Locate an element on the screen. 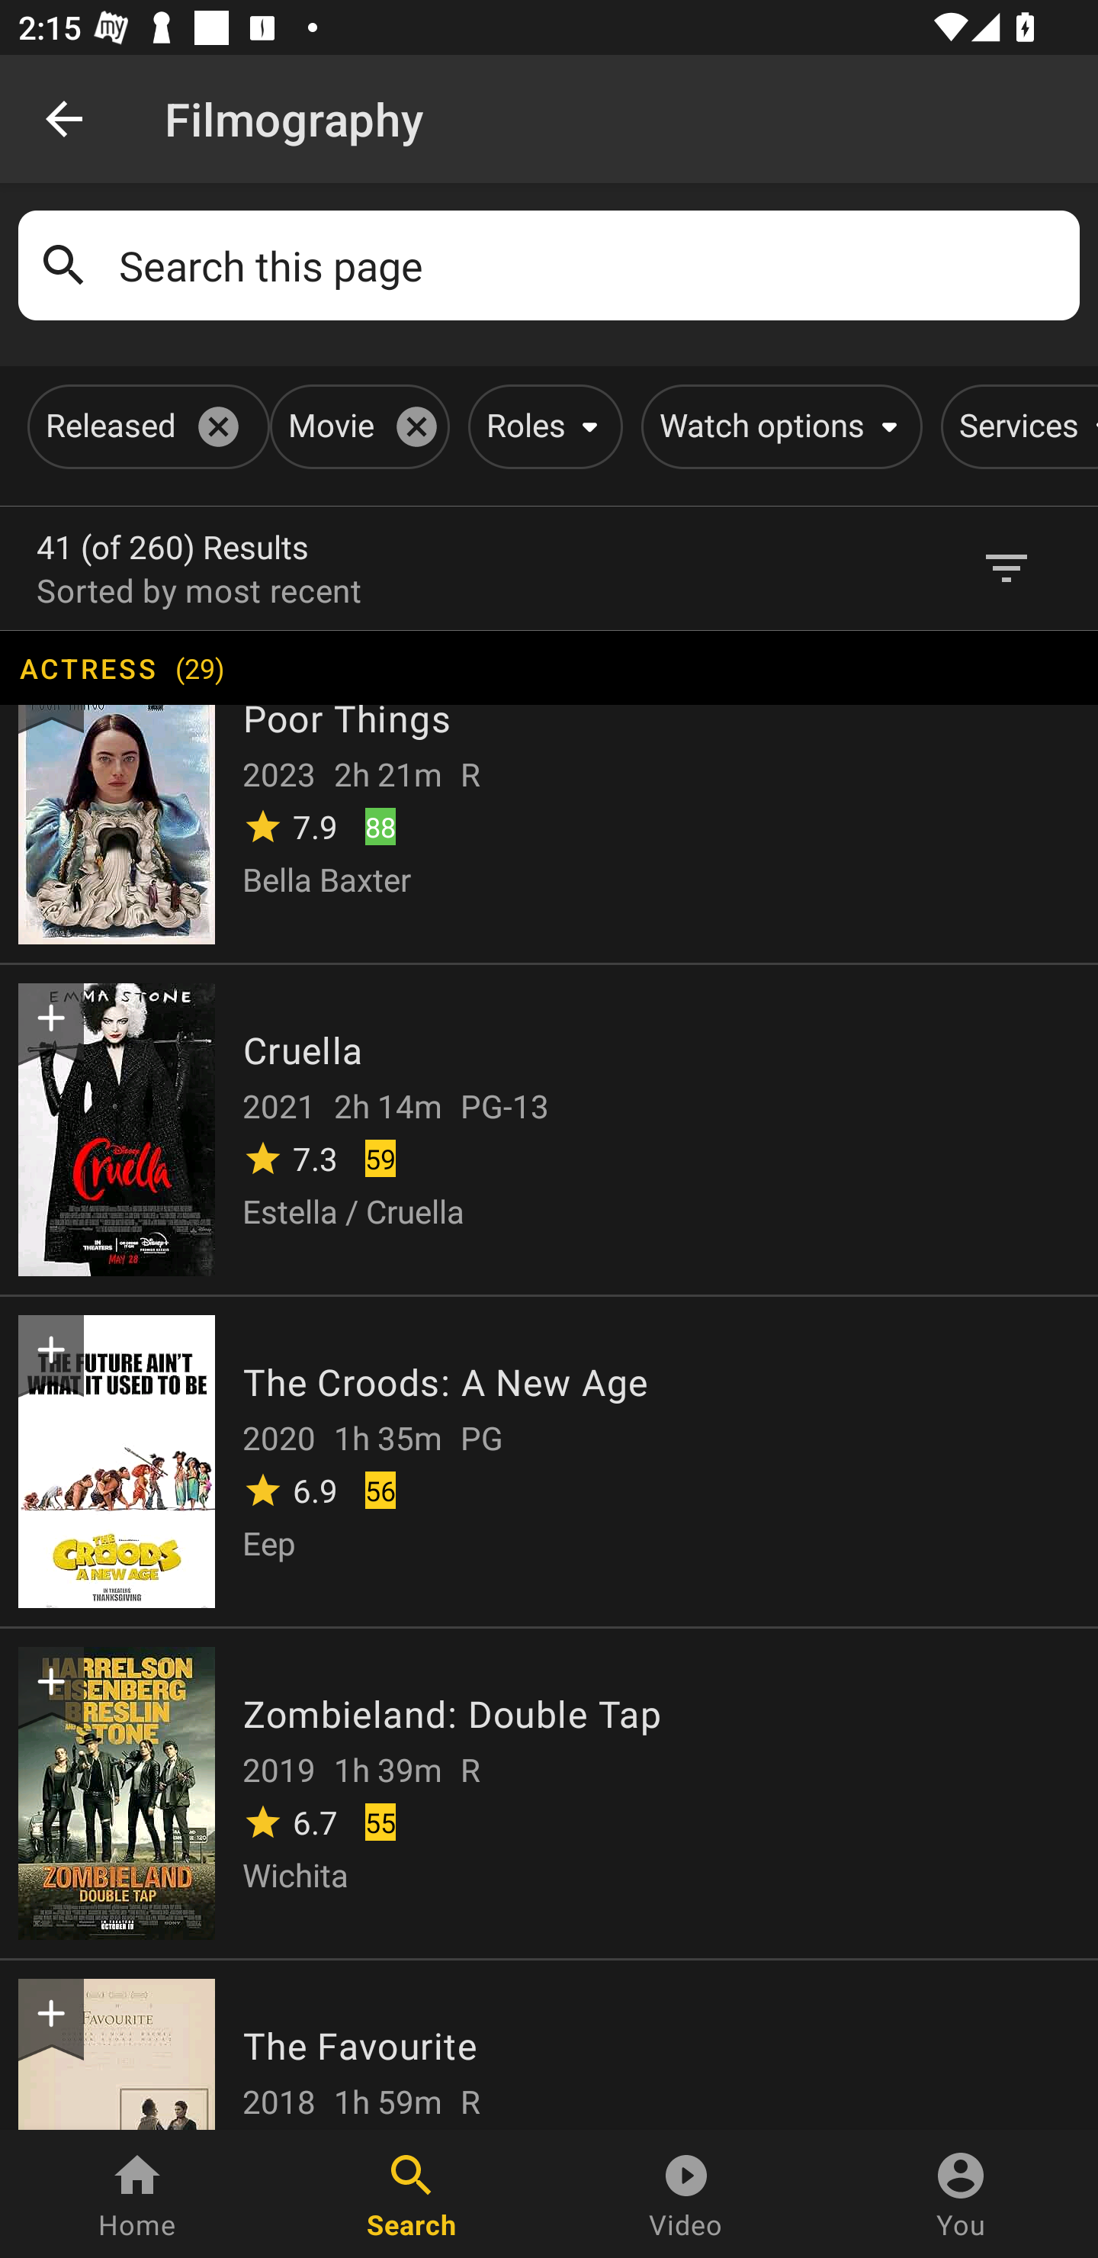 This screenshot has width=1098, height=2258. Video is located at coordinates (686, 2194).